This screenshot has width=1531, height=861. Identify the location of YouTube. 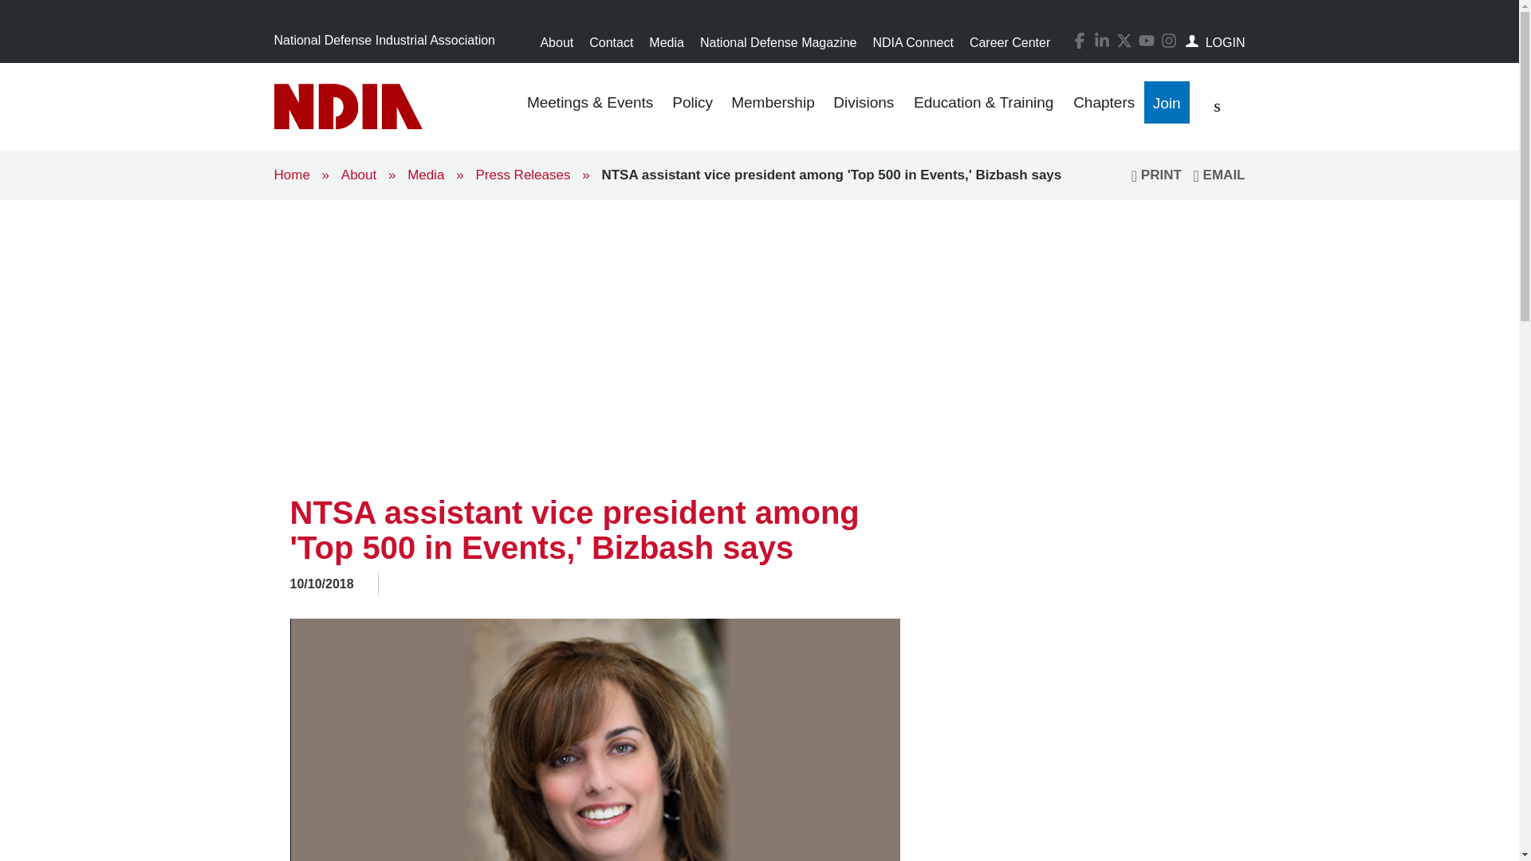
(1147, 40).